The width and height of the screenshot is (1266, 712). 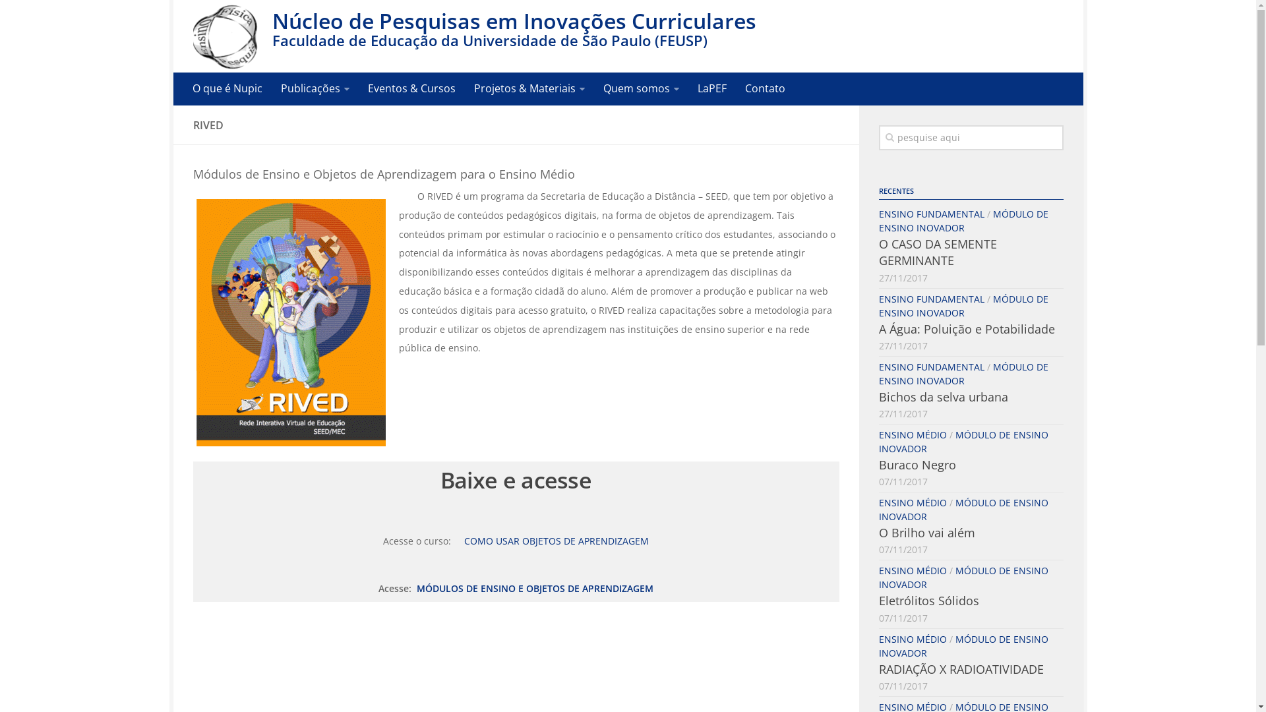 What do you see at coordinates (557, 541) in the screenshot?
I see `COMO USAR OBJETOS DE APRENDIZAGEM` at bounding box center [557, 541].